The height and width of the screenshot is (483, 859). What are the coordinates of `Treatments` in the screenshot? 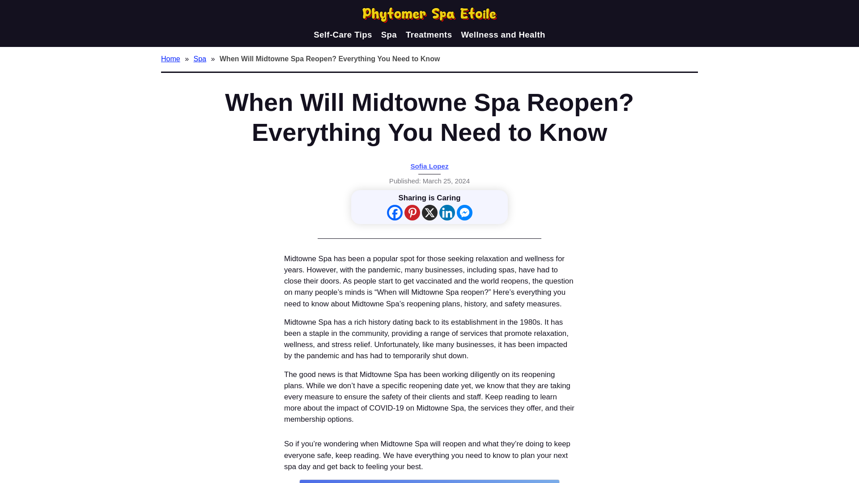 It's located at (429, 34).